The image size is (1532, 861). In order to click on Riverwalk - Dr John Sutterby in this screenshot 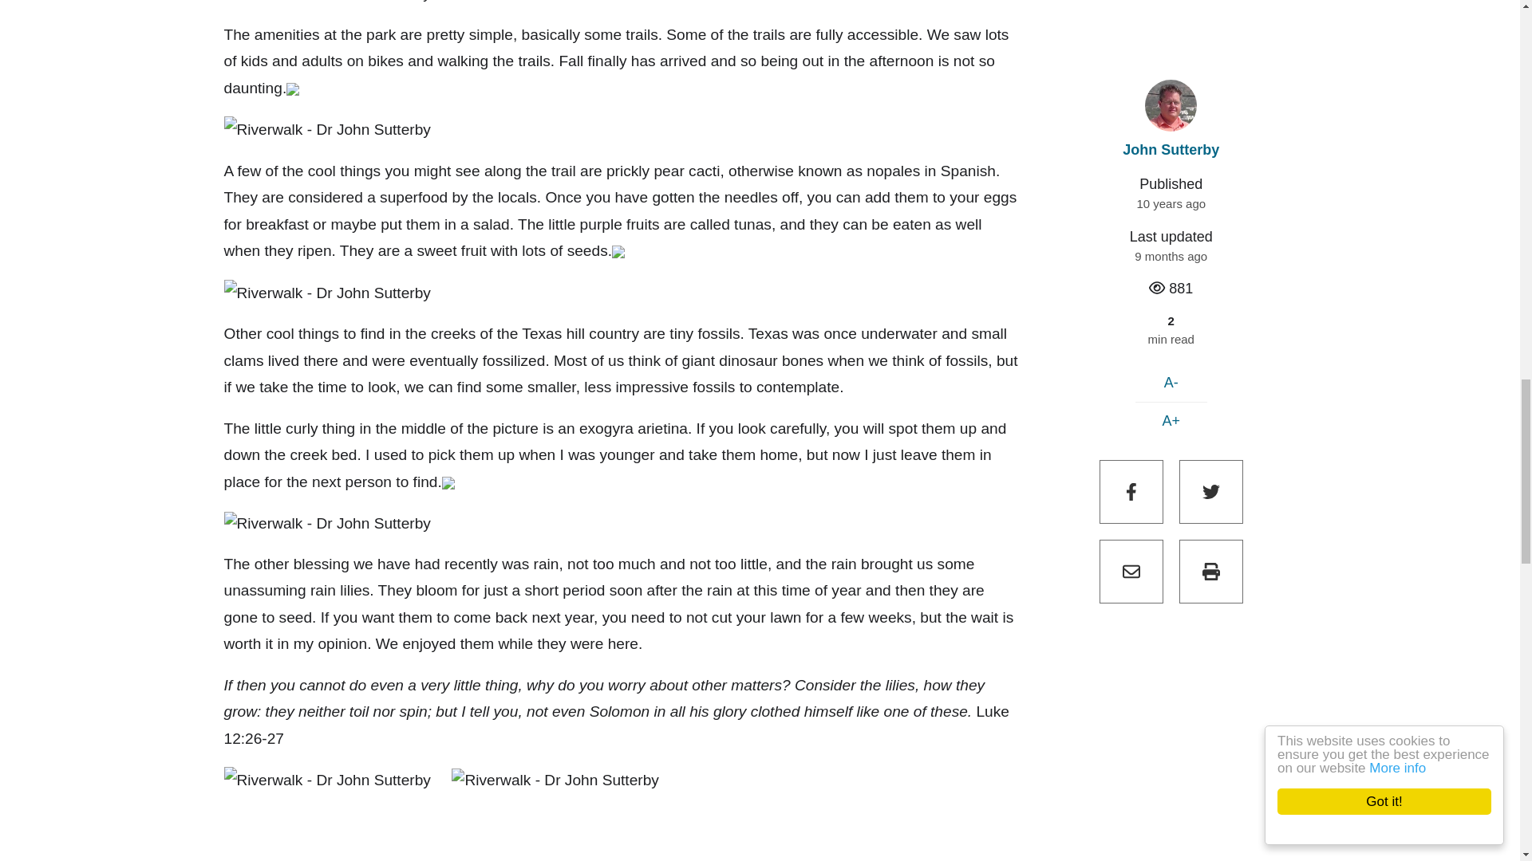, I will do `click(327, 523)`.